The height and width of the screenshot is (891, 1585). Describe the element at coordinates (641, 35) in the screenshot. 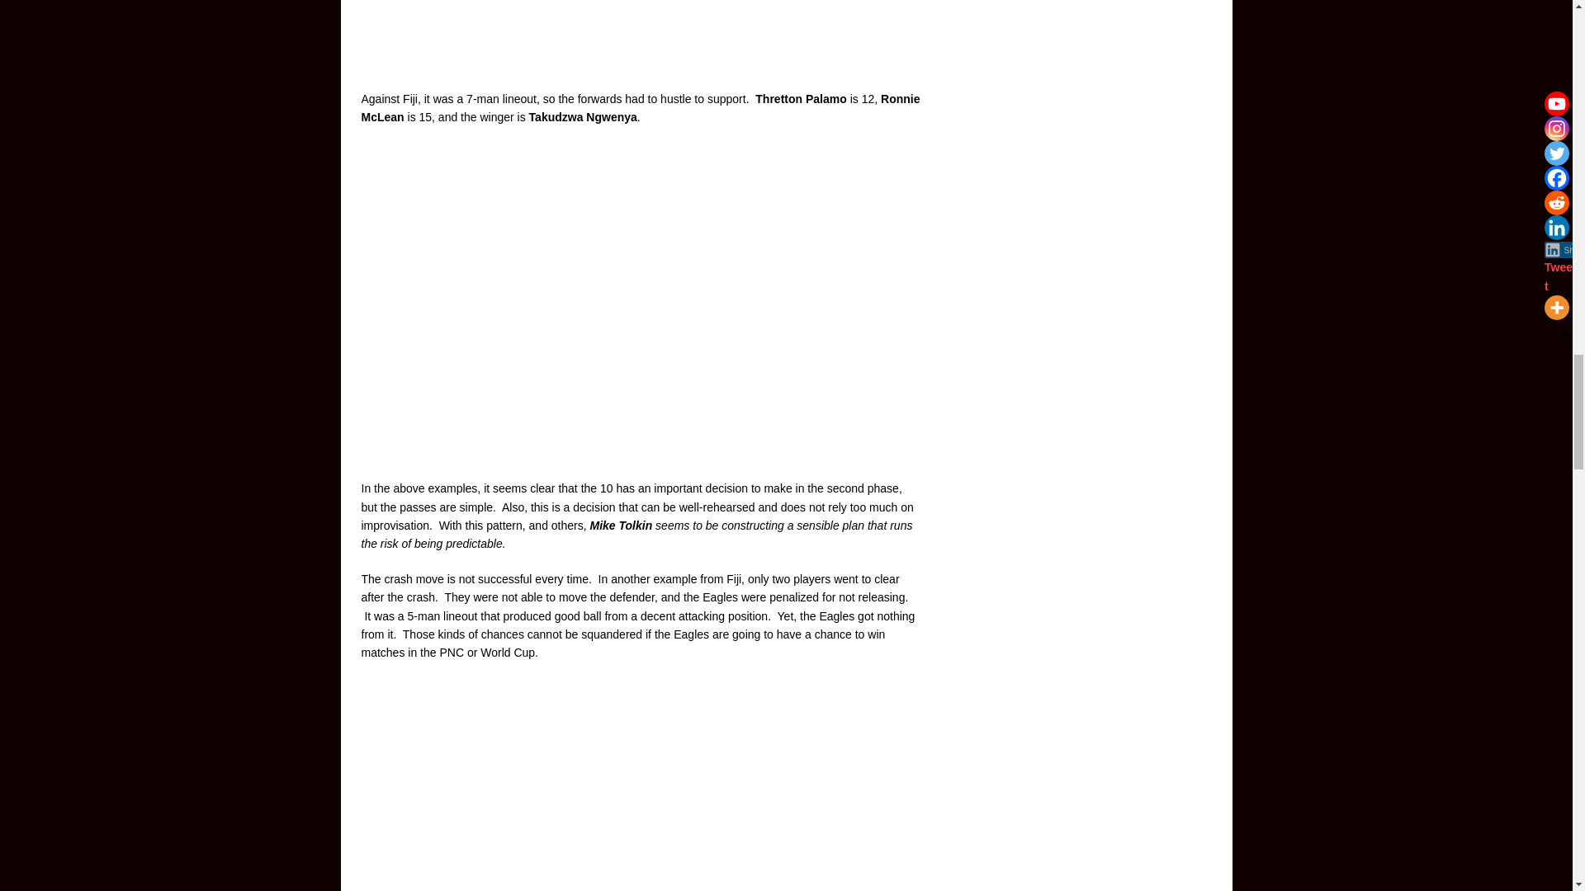

I see `Great move from a lineout leads to a try` at that location.